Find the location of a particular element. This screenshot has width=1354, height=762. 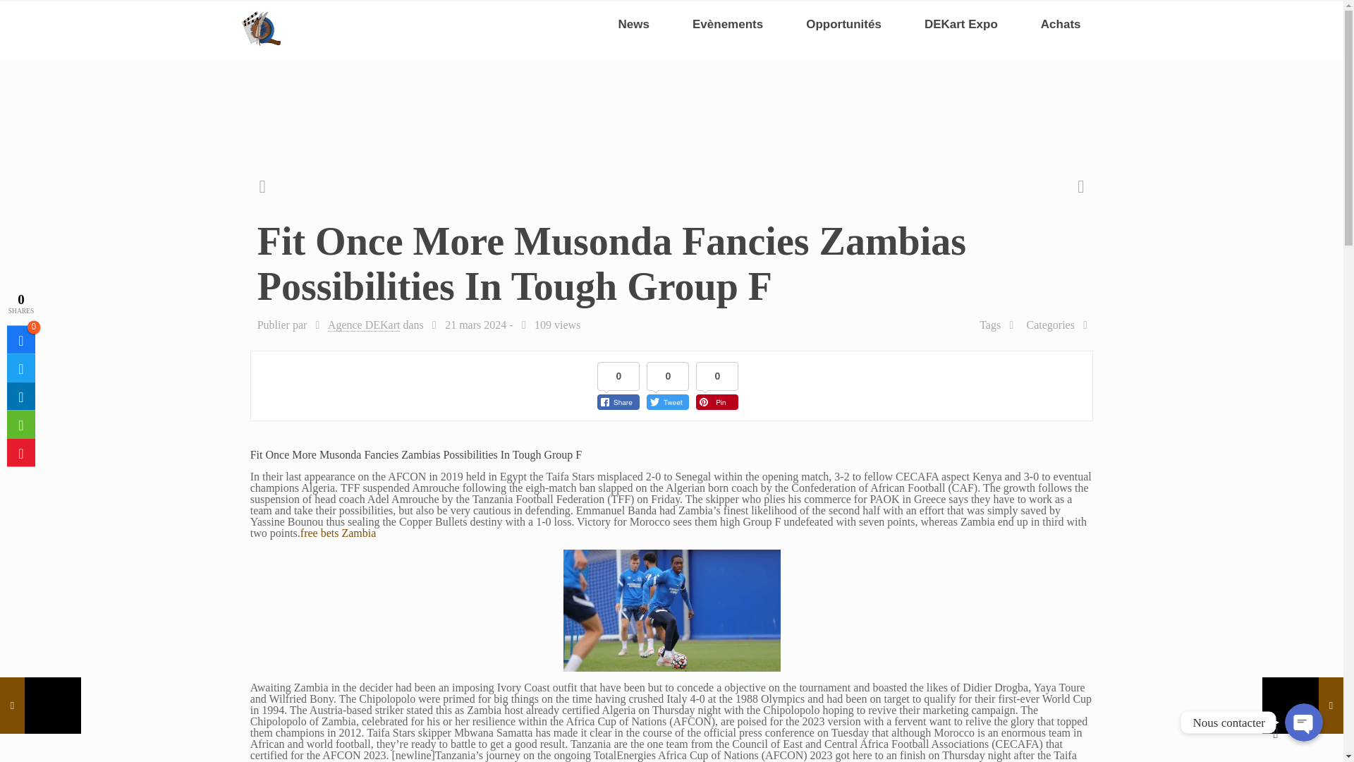

free bets Zambia is located at coordinates (338, 533).